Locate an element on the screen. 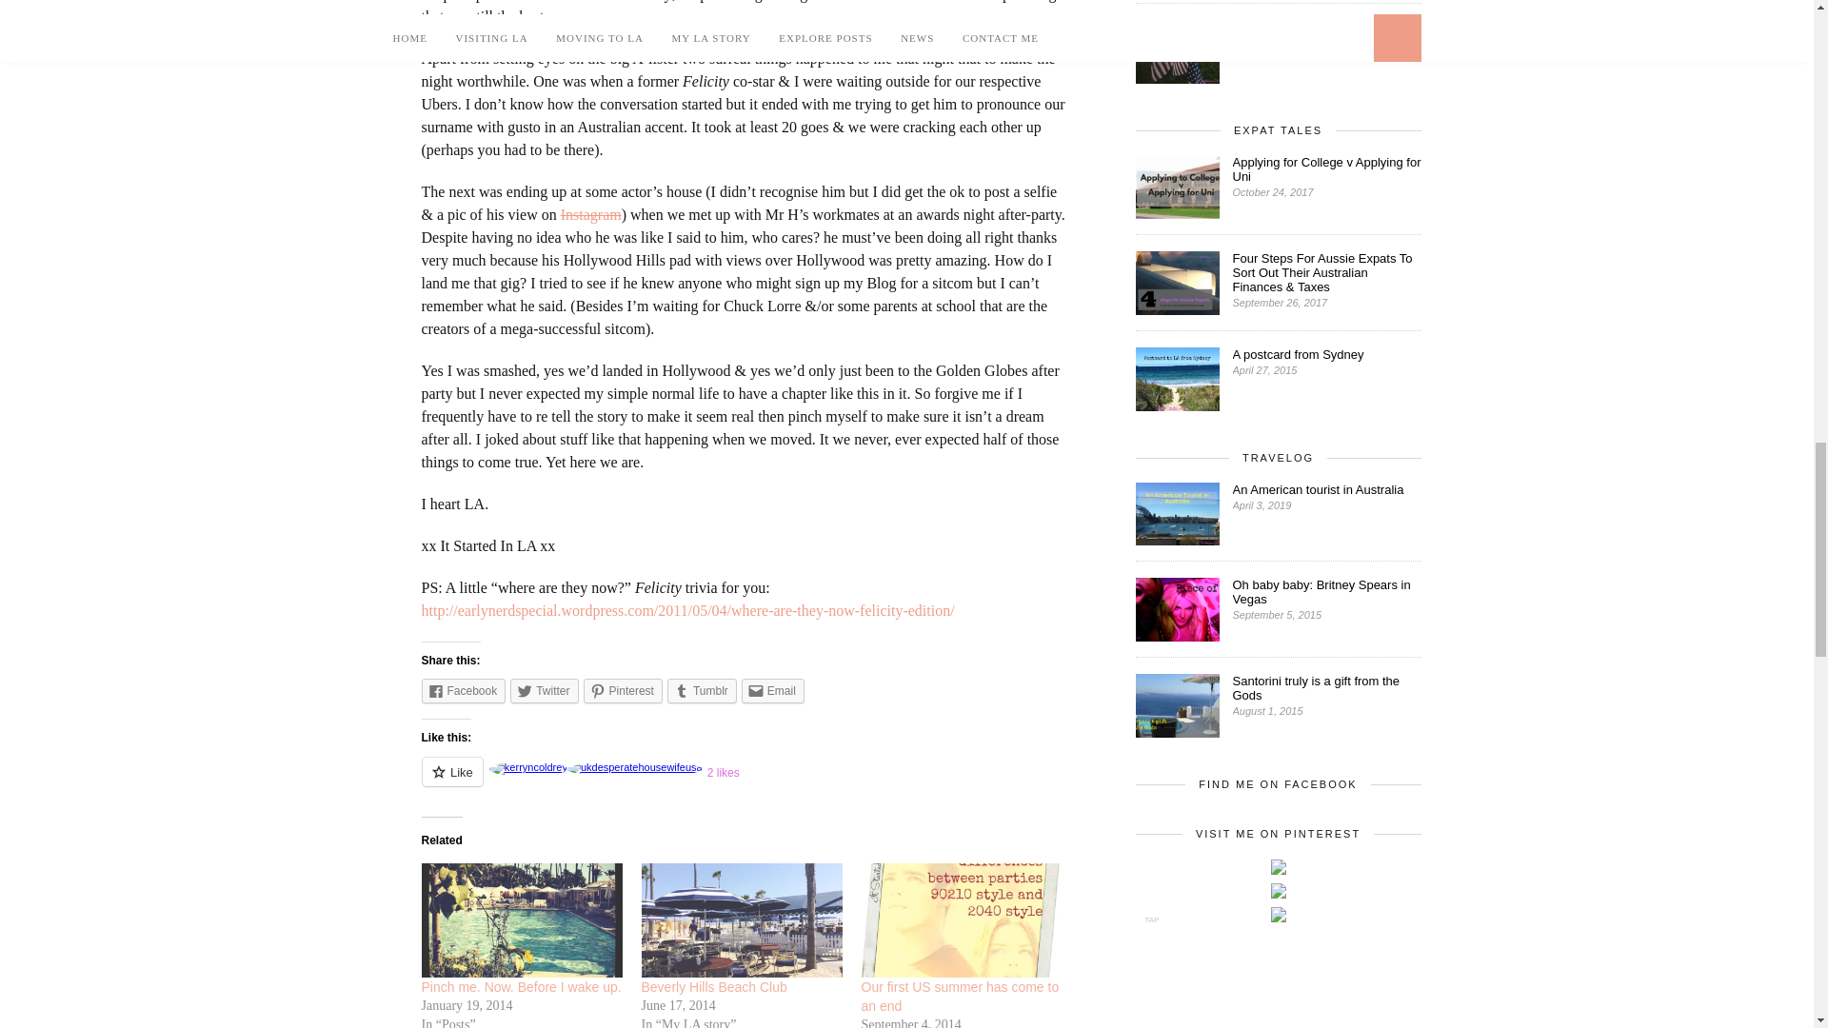  Click to share on Facebook is located at coordinates (463, 690).